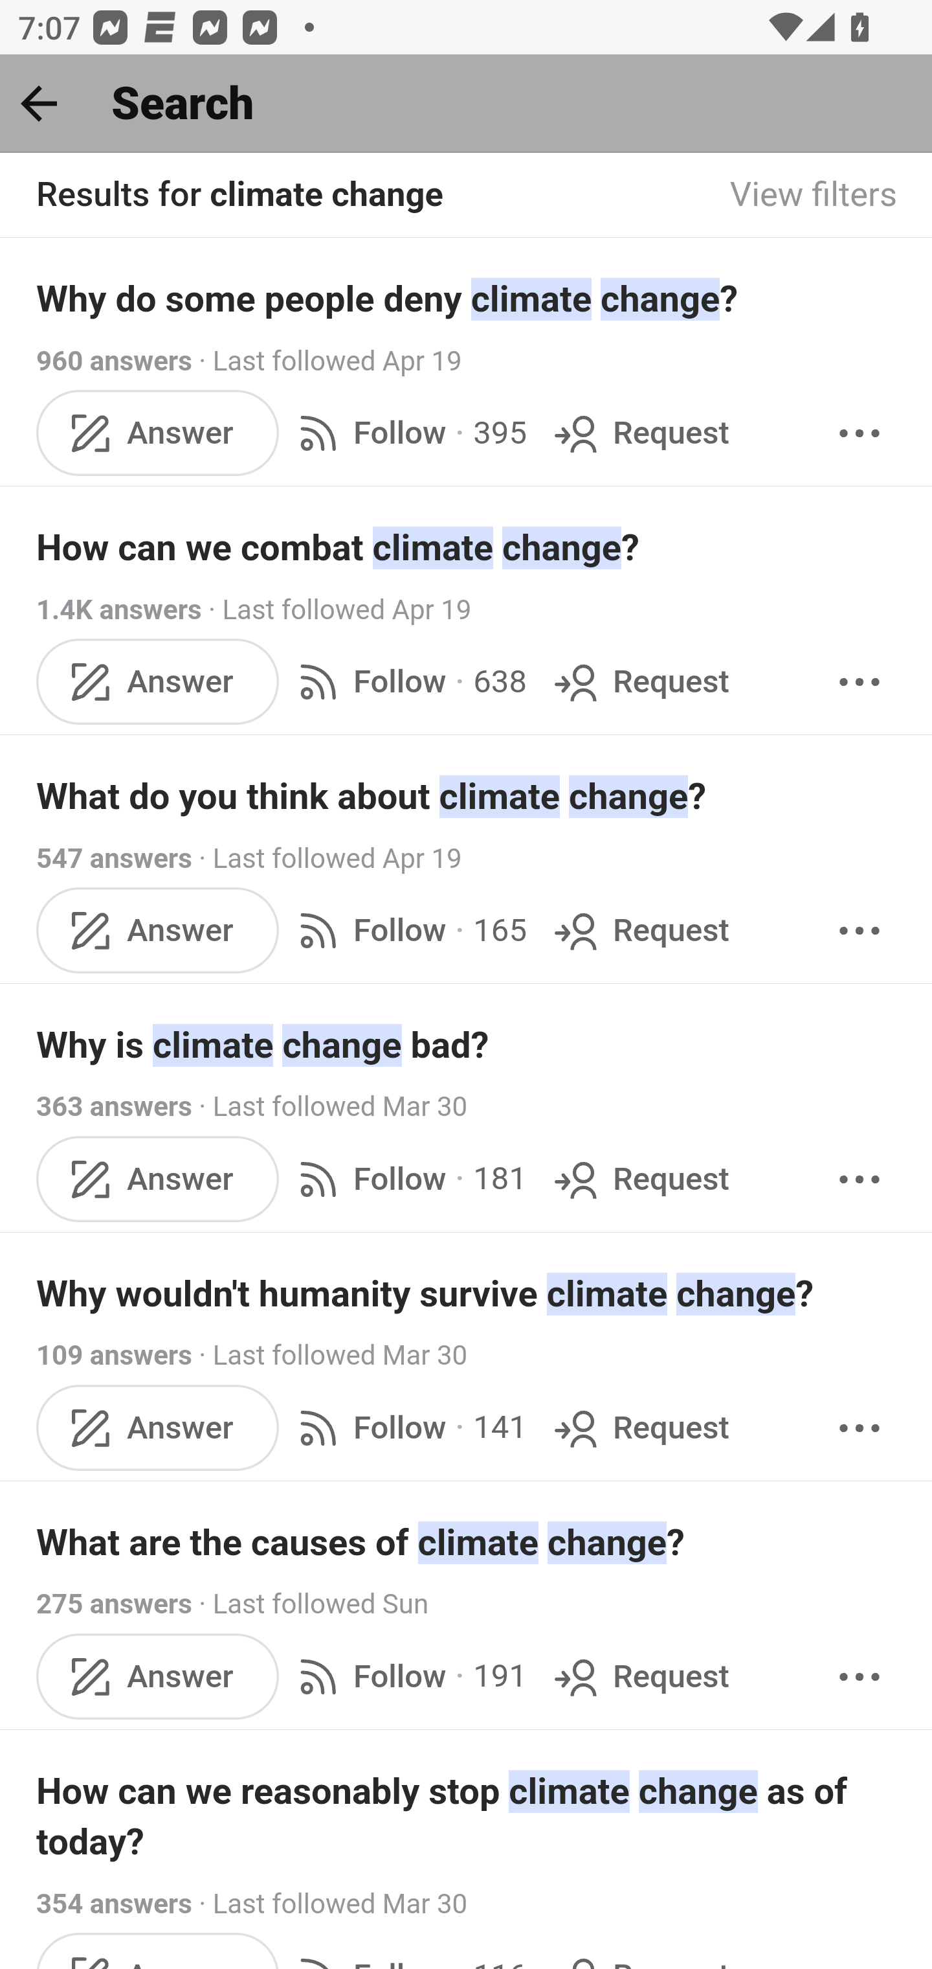 Image resolution: width=932 pixels, height=1969 pixels. Describe the element at coordinates (639, 1179) in the screenshot. I see `Request` at that location.